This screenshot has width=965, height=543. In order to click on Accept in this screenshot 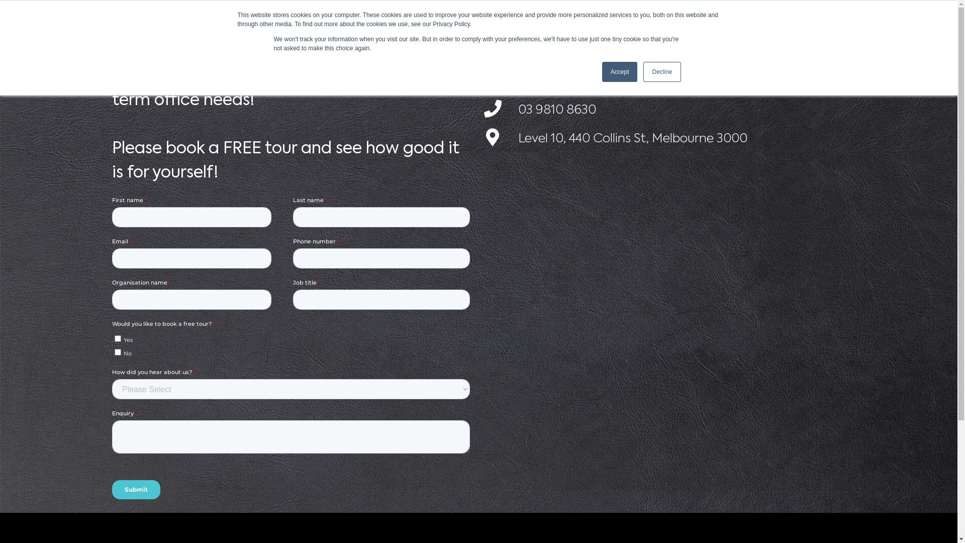, I will do `click(620, 72)`.